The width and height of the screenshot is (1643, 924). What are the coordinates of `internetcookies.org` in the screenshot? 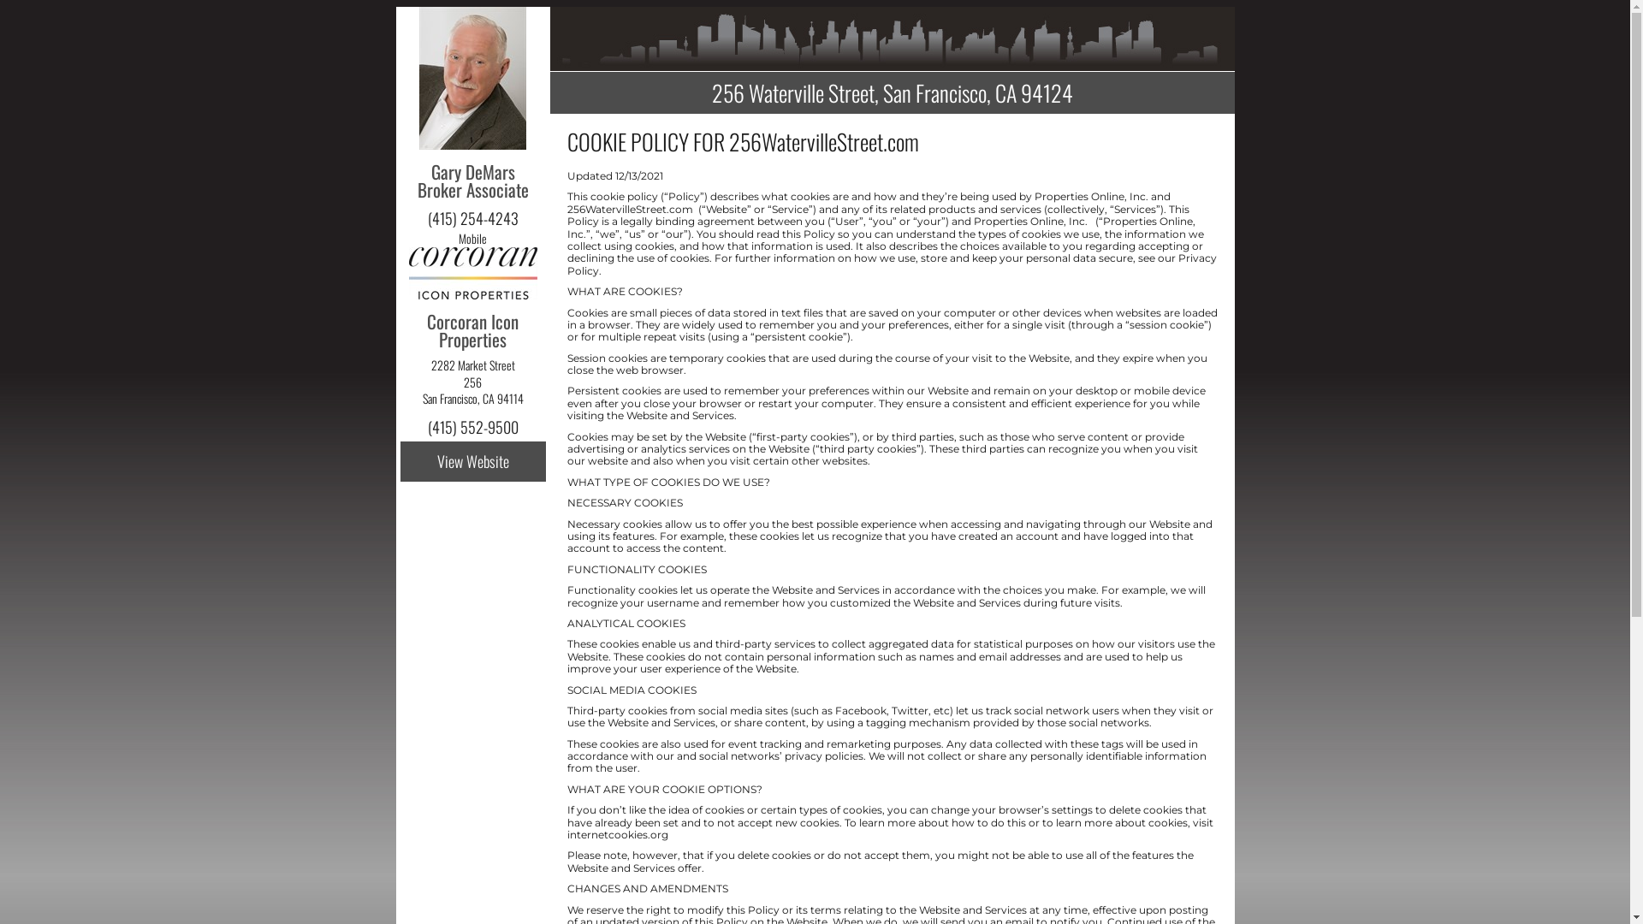 It's located at (617, 835).